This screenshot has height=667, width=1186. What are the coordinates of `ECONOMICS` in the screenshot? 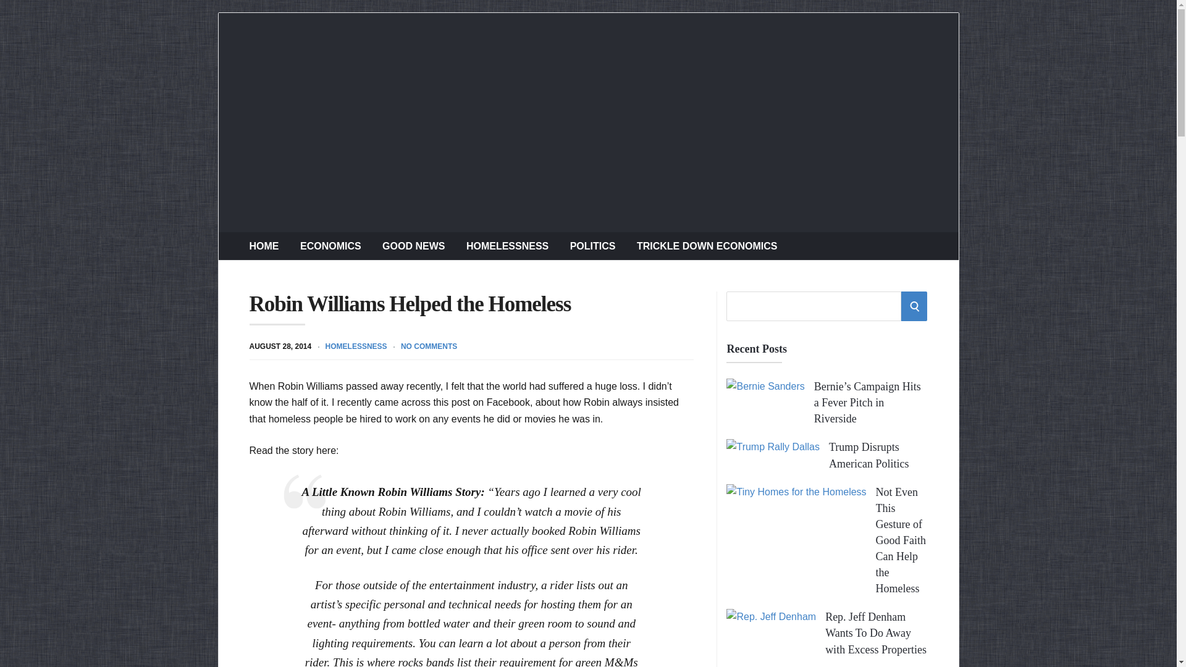 It's located at (330, 246).